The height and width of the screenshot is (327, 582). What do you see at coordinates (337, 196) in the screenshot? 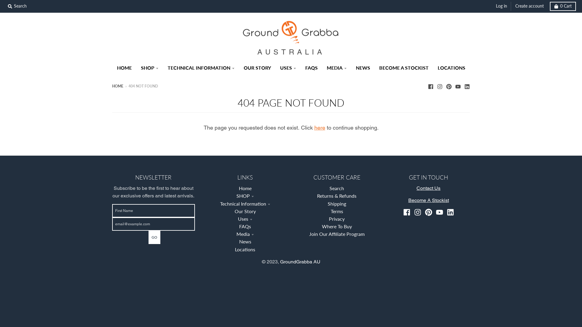
I see `Returns & Refunds` at bounding box center [337, 196].